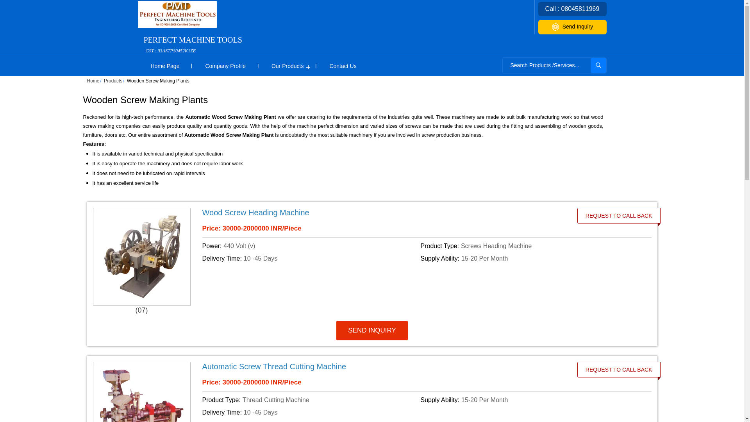 Image resolution: width=750 pixels, height=422 pixels. I want to click on Contact Us, so click(343, 66).